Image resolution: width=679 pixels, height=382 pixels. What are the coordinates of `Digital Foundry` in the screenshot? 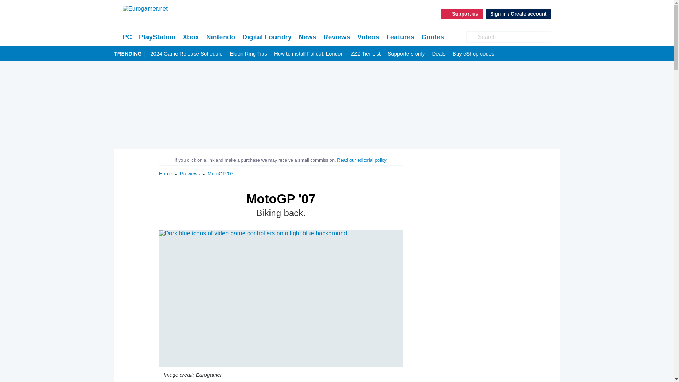 It's located at (267, 37).